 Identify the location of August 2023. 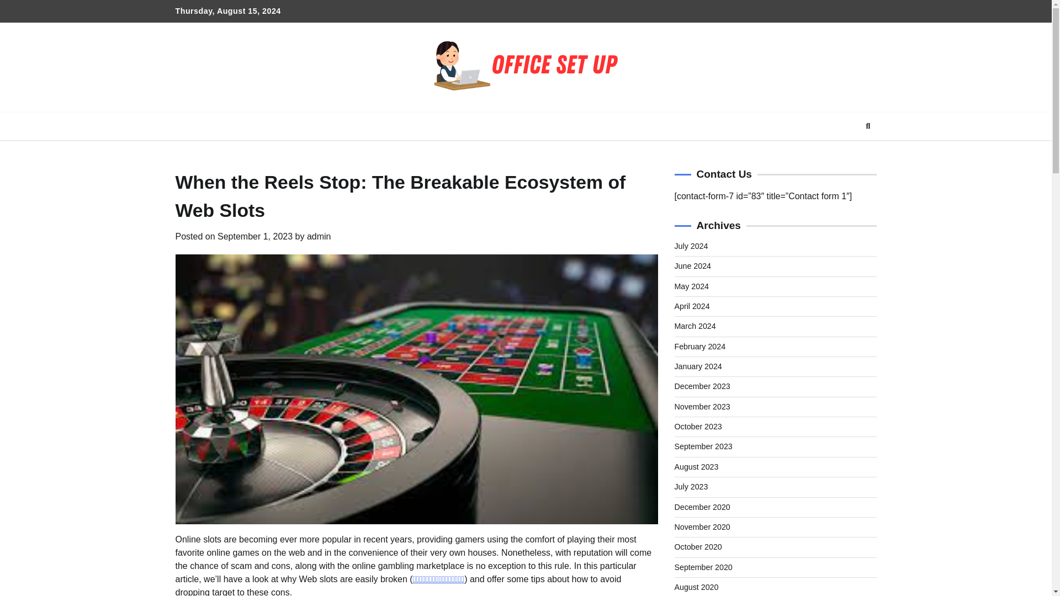
(696, 467).